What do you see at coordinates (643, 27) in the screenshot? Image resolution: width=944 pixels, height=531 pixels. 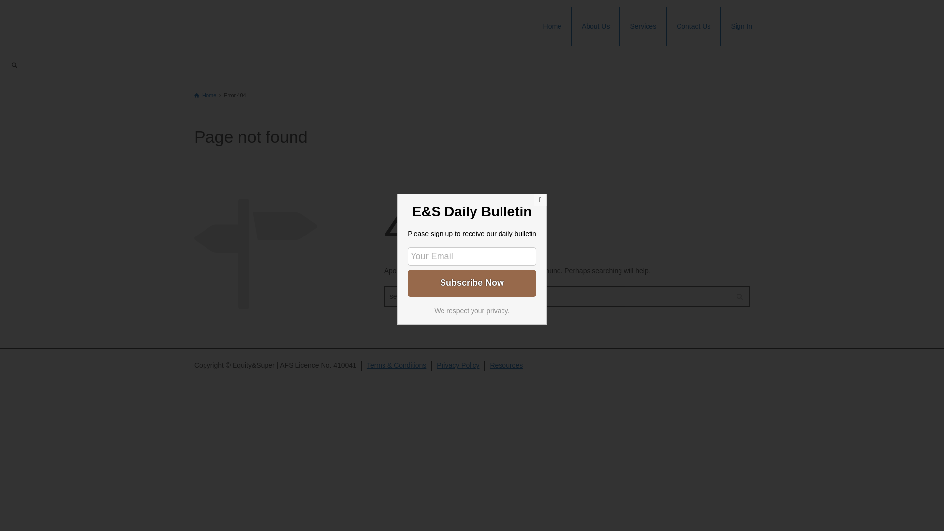 I see `Services` at bounding box center [643, 27].